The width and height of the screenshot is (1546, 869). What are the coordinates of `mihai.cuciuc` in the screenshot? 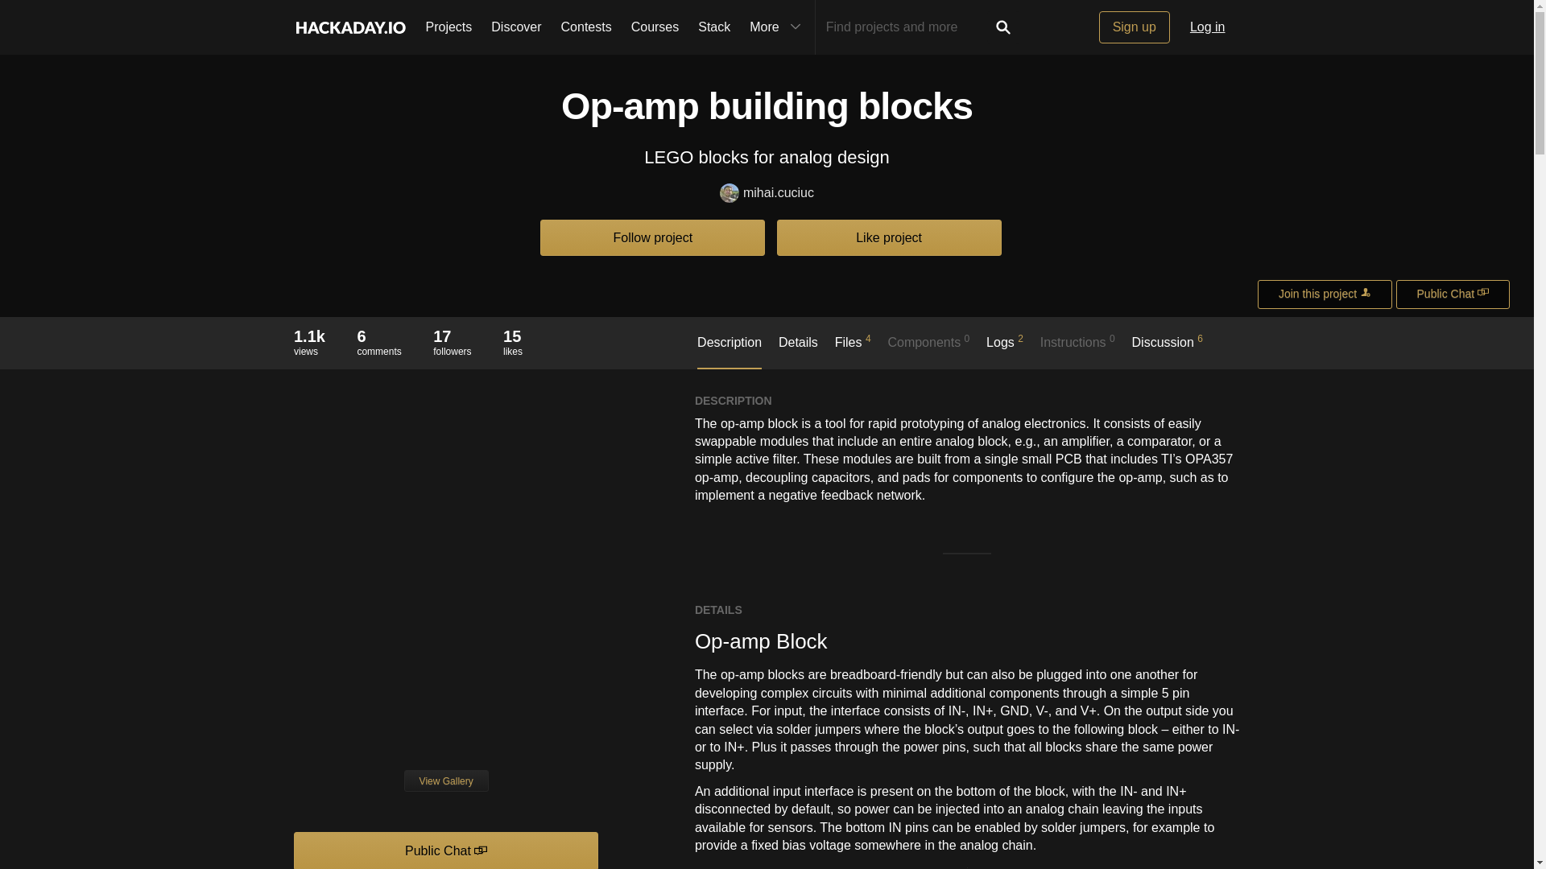 It's located at (586, 27).